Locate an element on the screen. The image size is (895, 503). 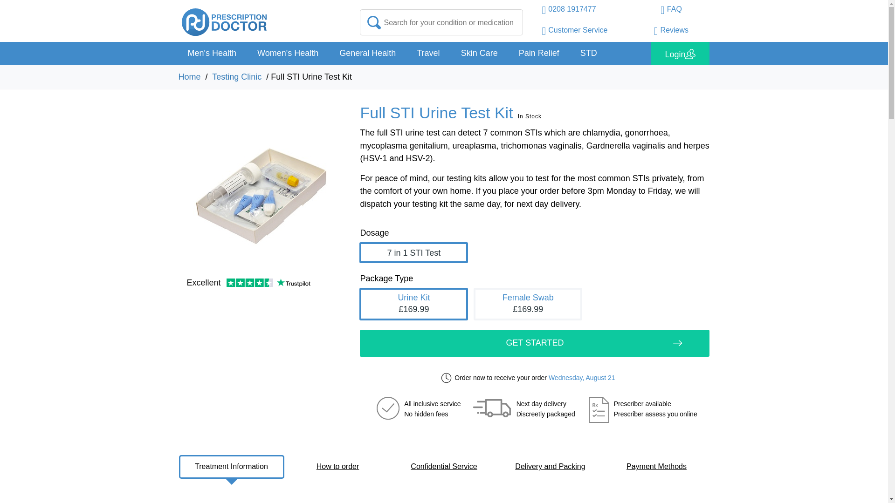
Reviews is located at coordinates (671, 32).